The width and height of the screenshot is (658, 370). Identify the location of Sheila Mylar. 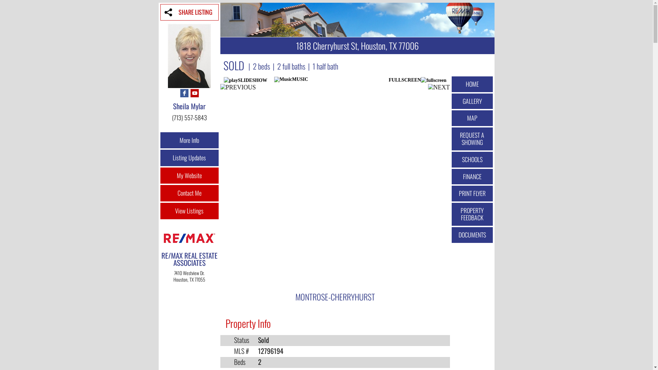
(189, 106).